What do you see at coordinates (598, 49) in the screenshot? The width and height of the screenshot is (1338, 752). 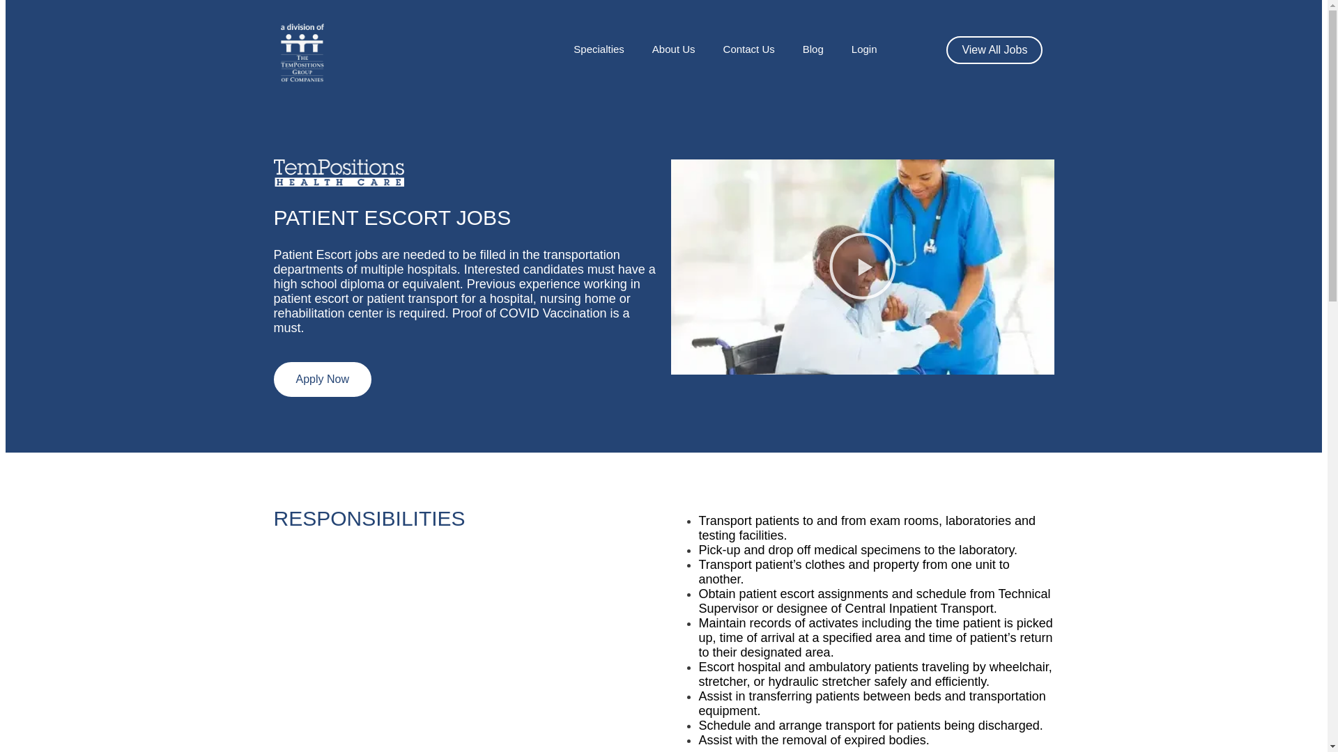 I see `Specialties` at bounding box center [598, 49].